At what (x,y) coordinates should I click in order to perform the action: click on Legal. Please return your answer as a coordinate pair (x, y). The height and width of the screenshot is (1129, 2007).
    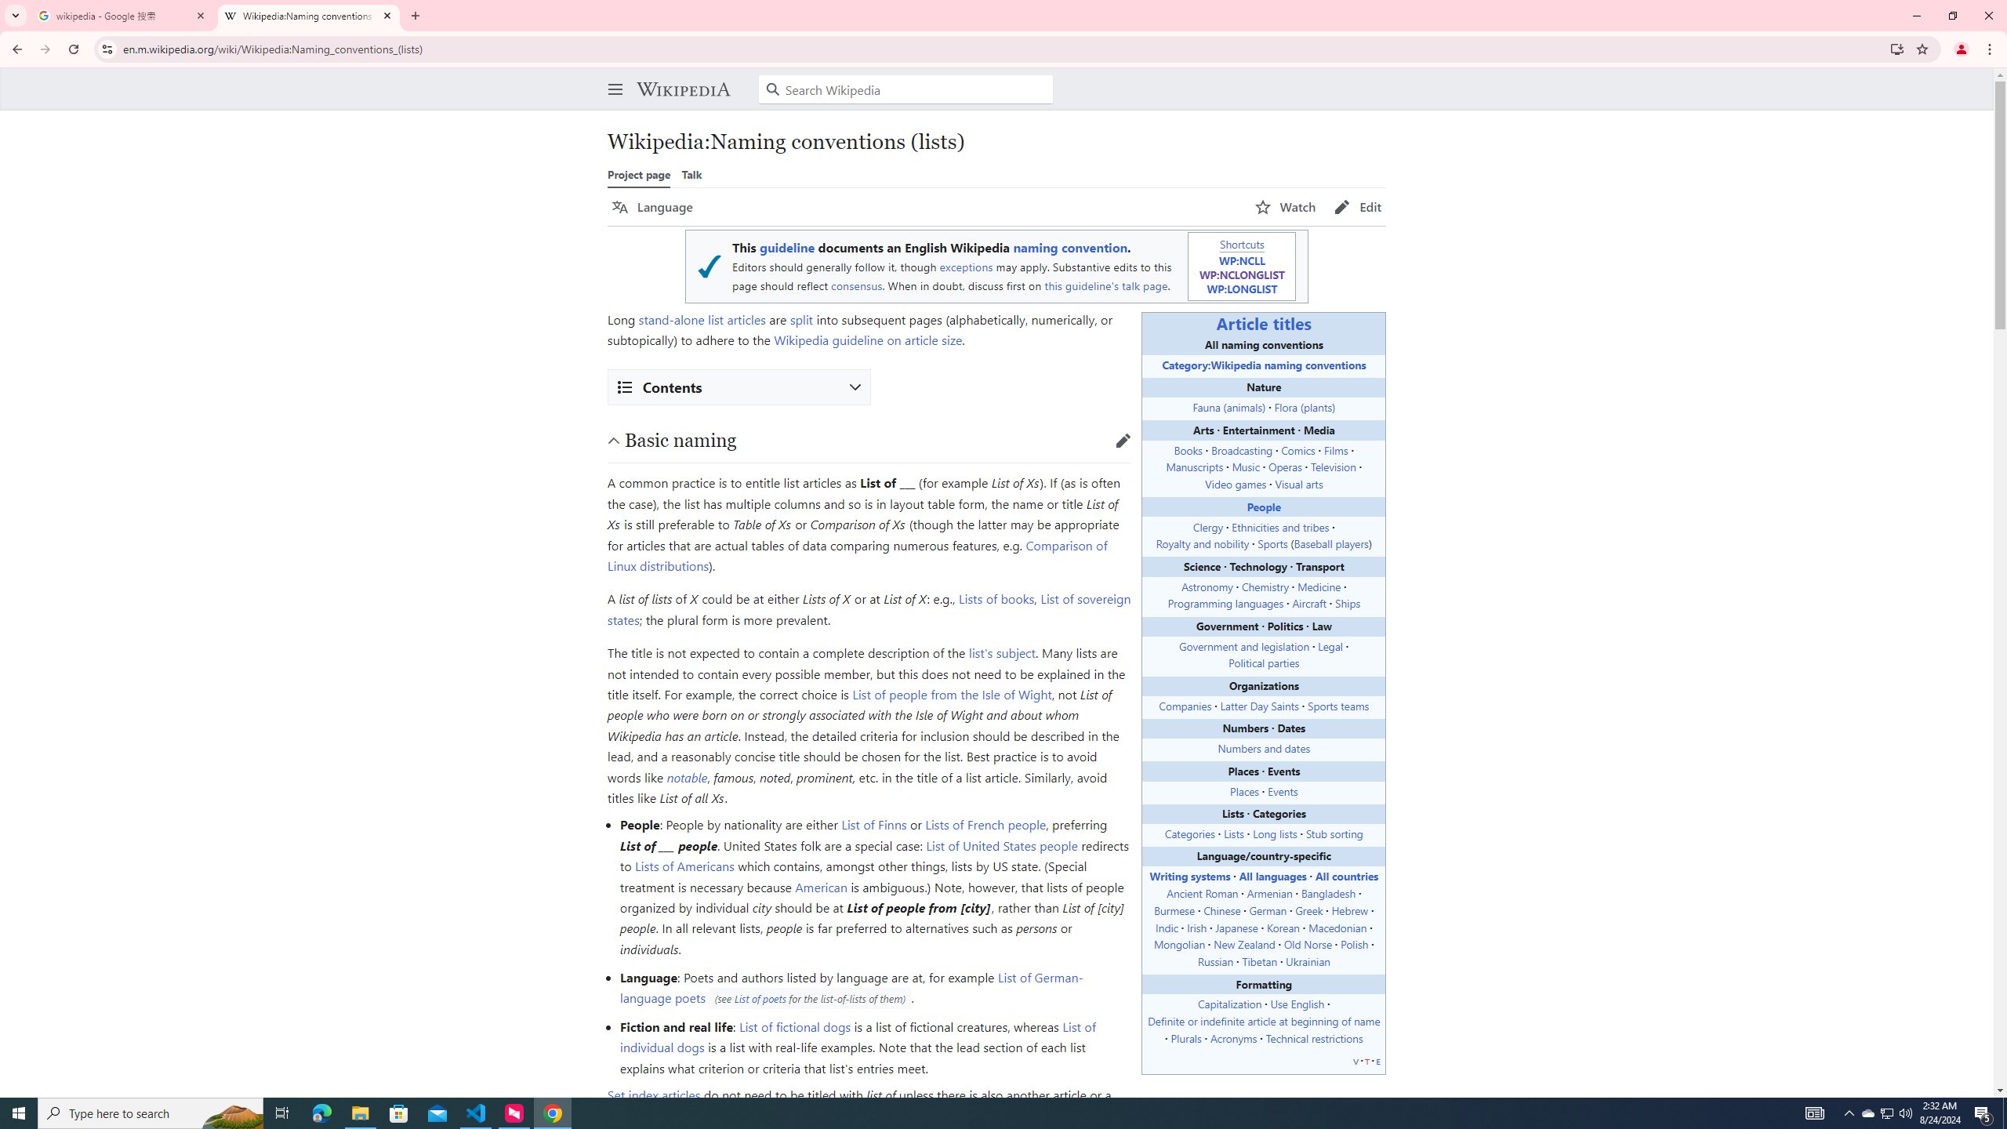
    Looking at the image, I should click on (1330, 644).